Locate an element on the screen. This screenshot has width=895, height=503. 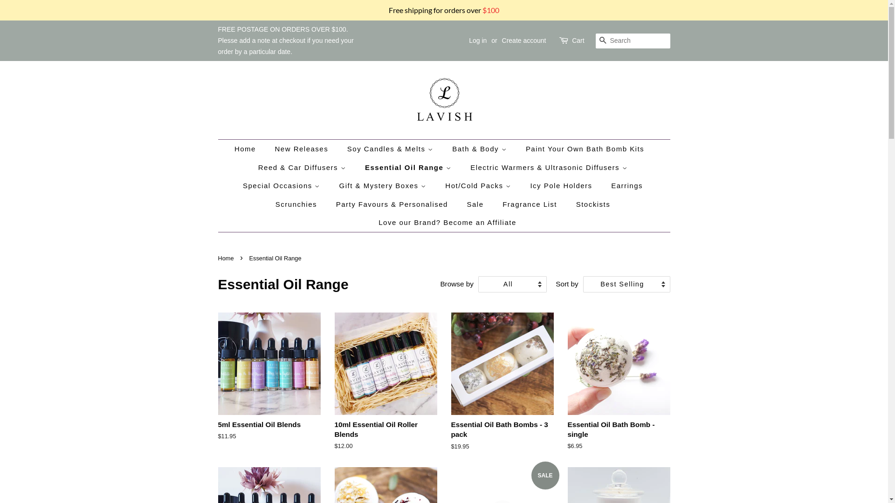
Gift & Mystery Boxes is located at coordinates (384, 186).